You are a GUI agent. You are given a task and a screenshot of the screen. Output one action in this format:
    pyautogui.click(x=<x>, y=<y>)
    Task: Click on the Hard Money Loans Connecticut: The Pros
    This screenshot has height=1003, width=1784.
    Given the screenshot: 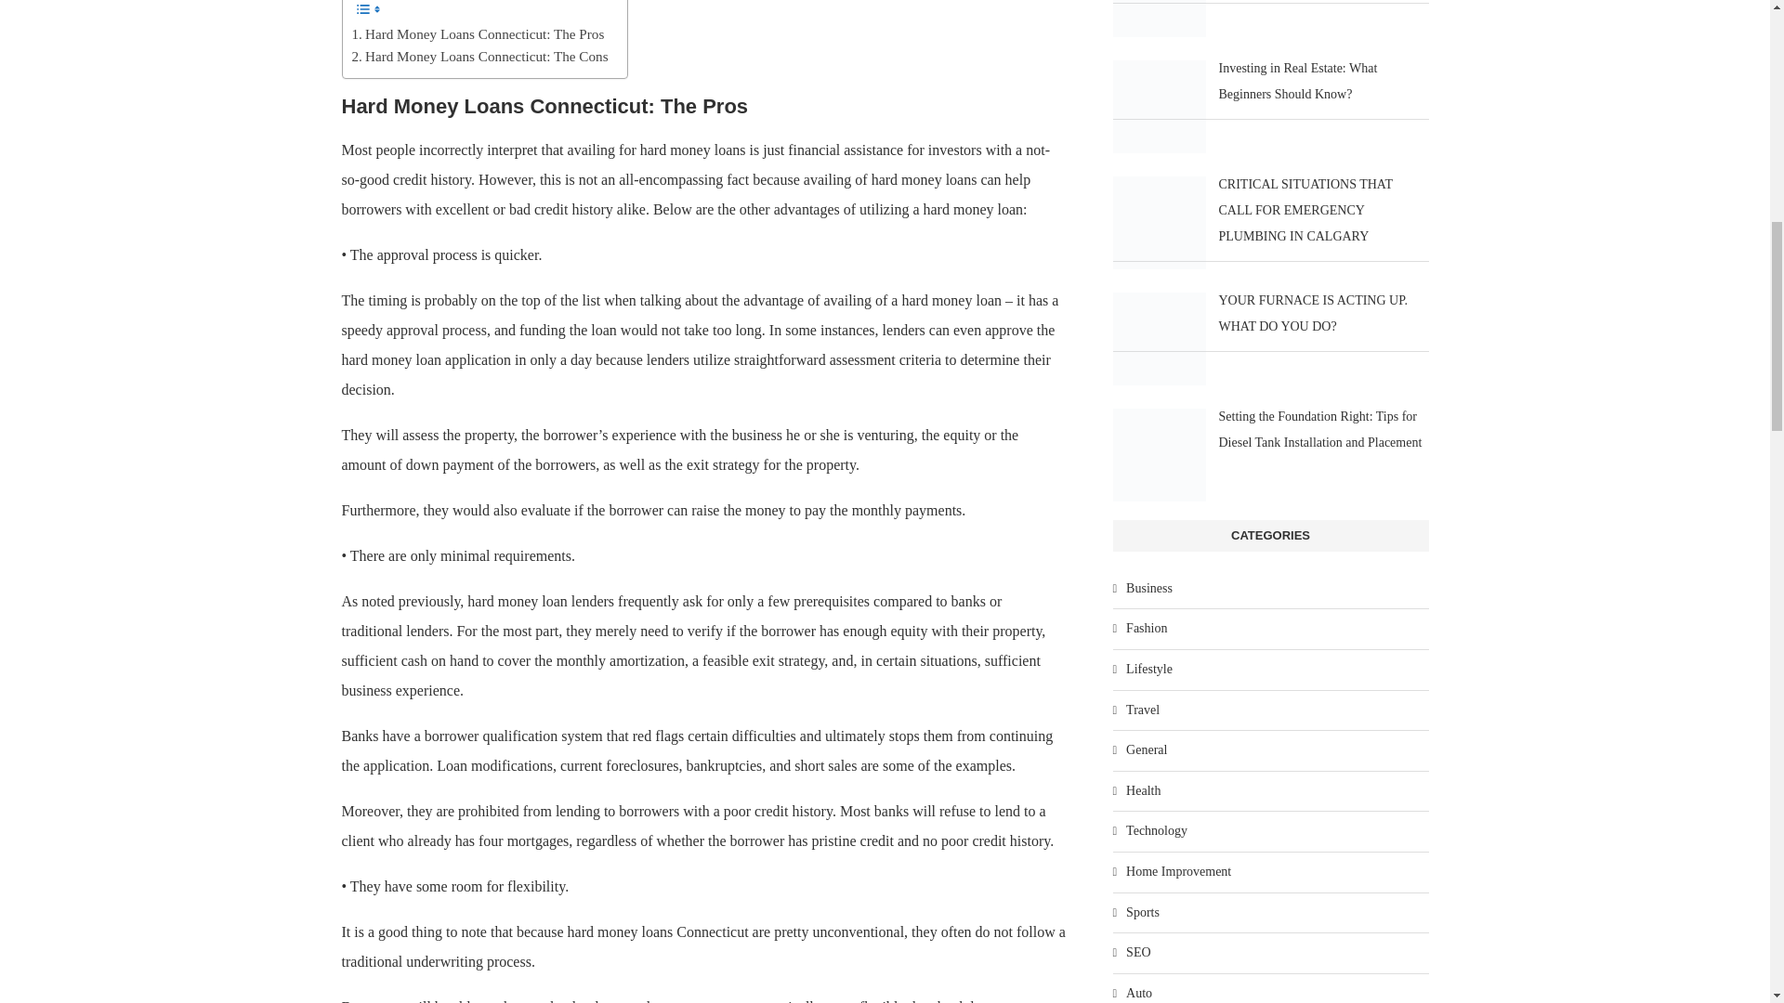 What is the action you would take?
    pyautogui.click(x=478, y=33)
    